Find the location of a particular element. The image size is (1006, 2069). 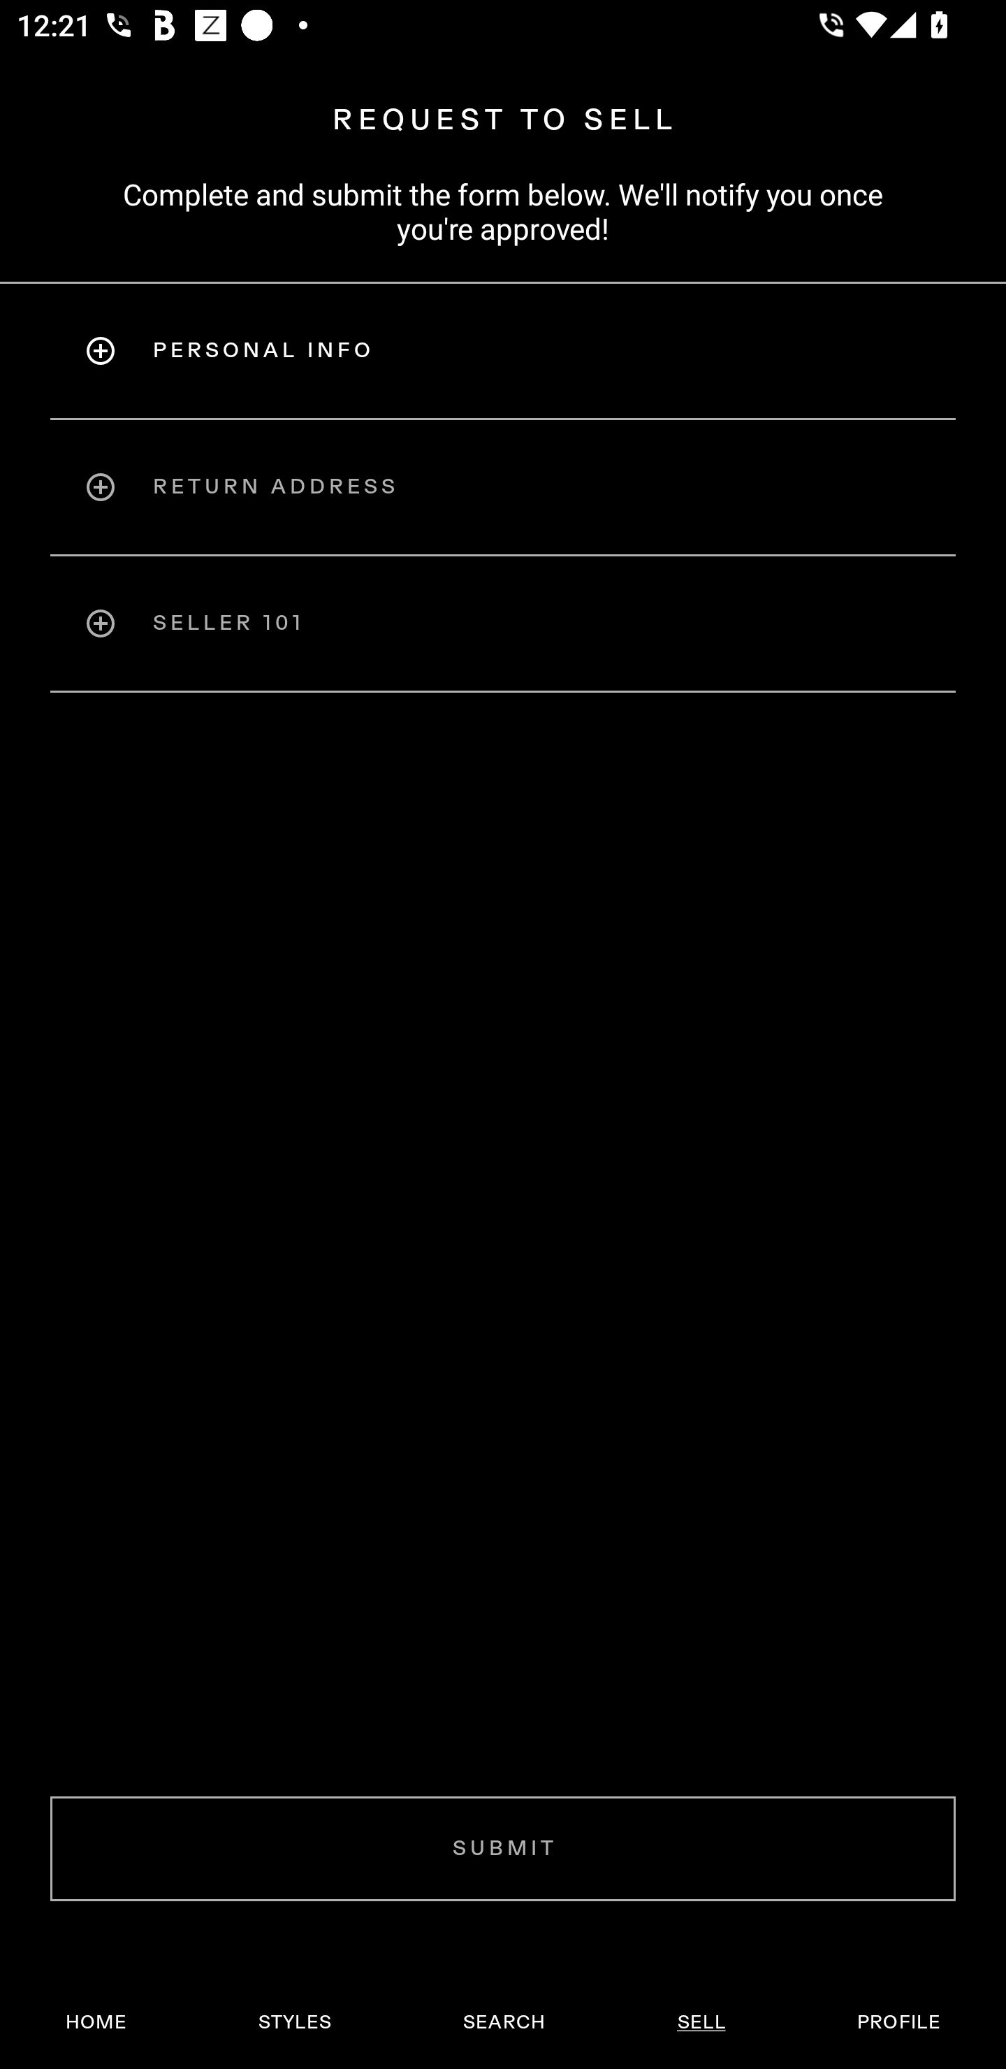

PERSONAL INFO is located at coordinates (503, 350).